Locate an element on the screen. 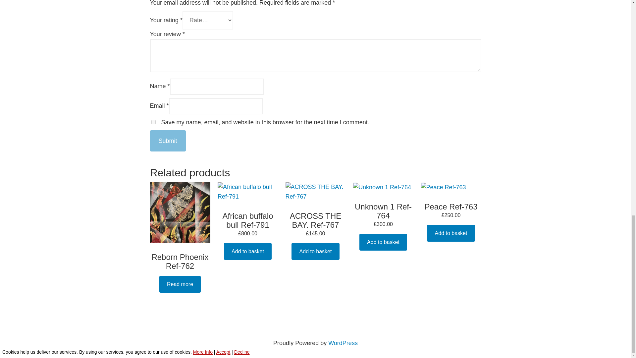 The image size is (636, 358). Add to basket is located at coordinates (315, 251).